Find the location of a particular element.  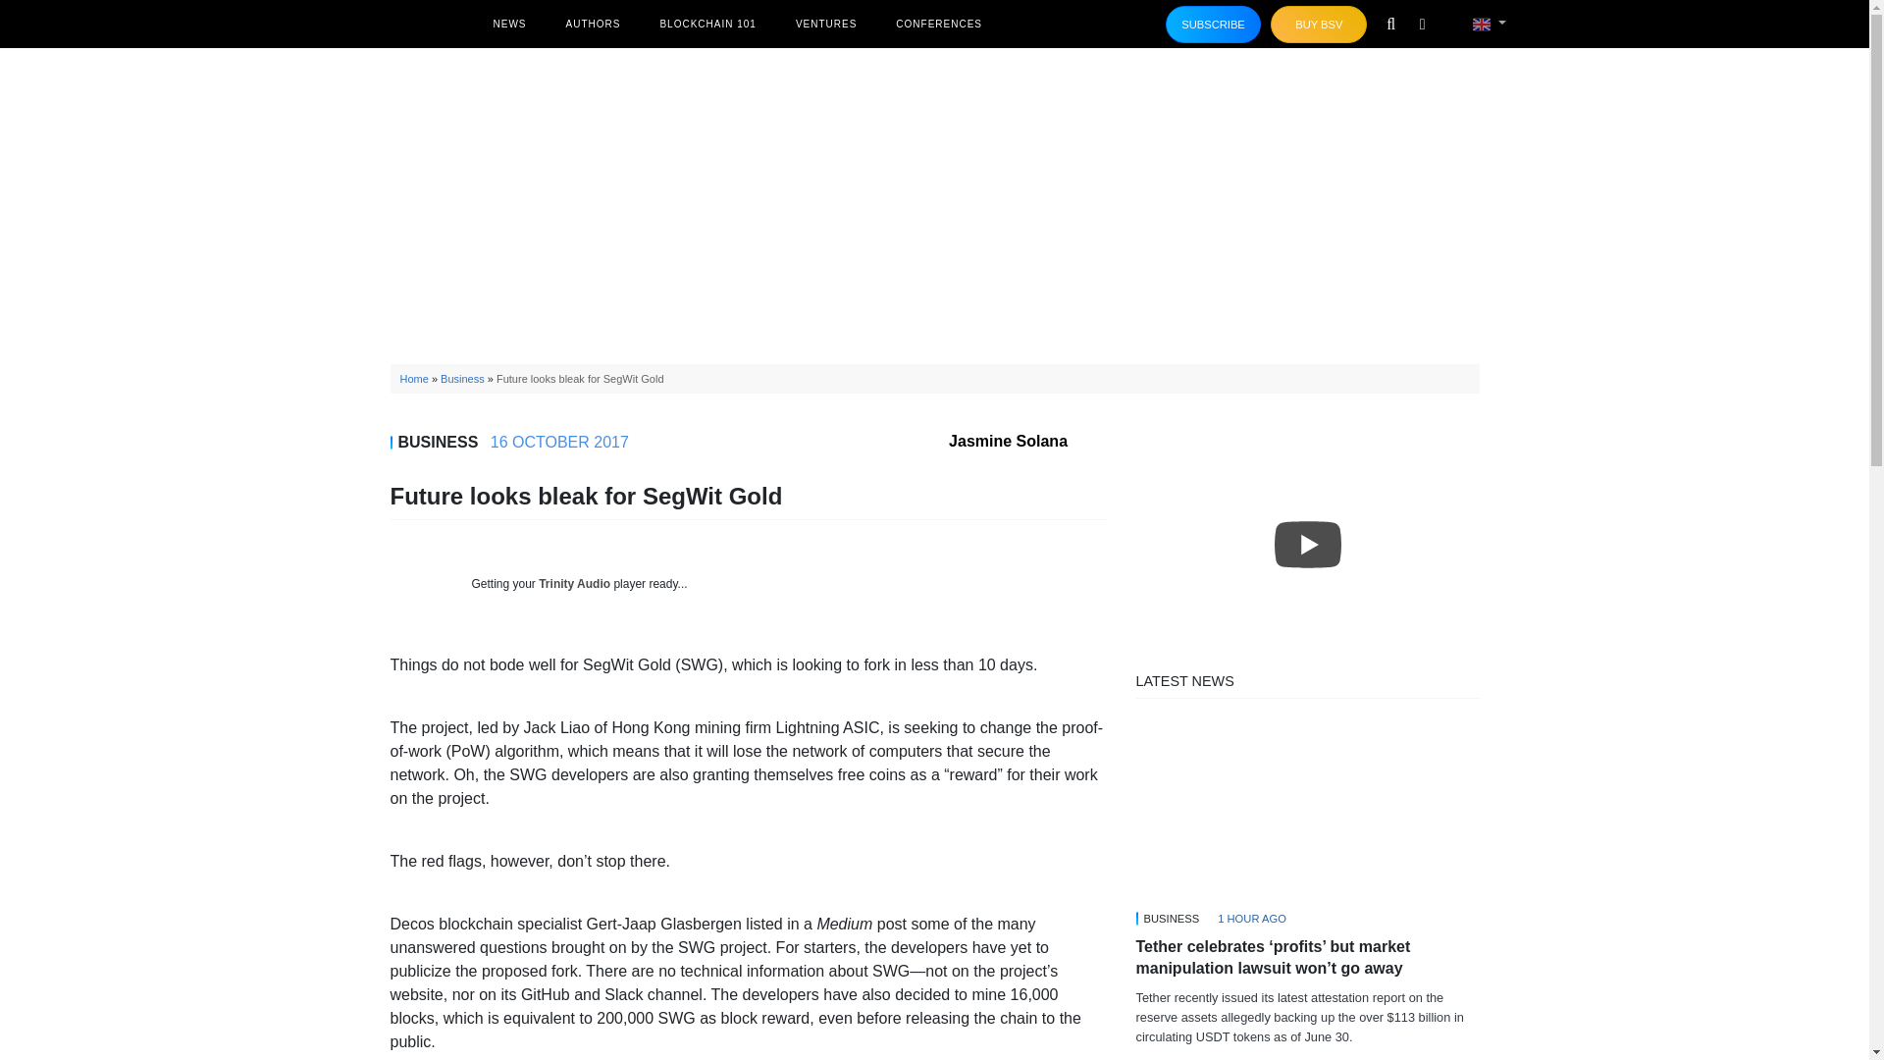

Business is located at coordinates (462, 379).